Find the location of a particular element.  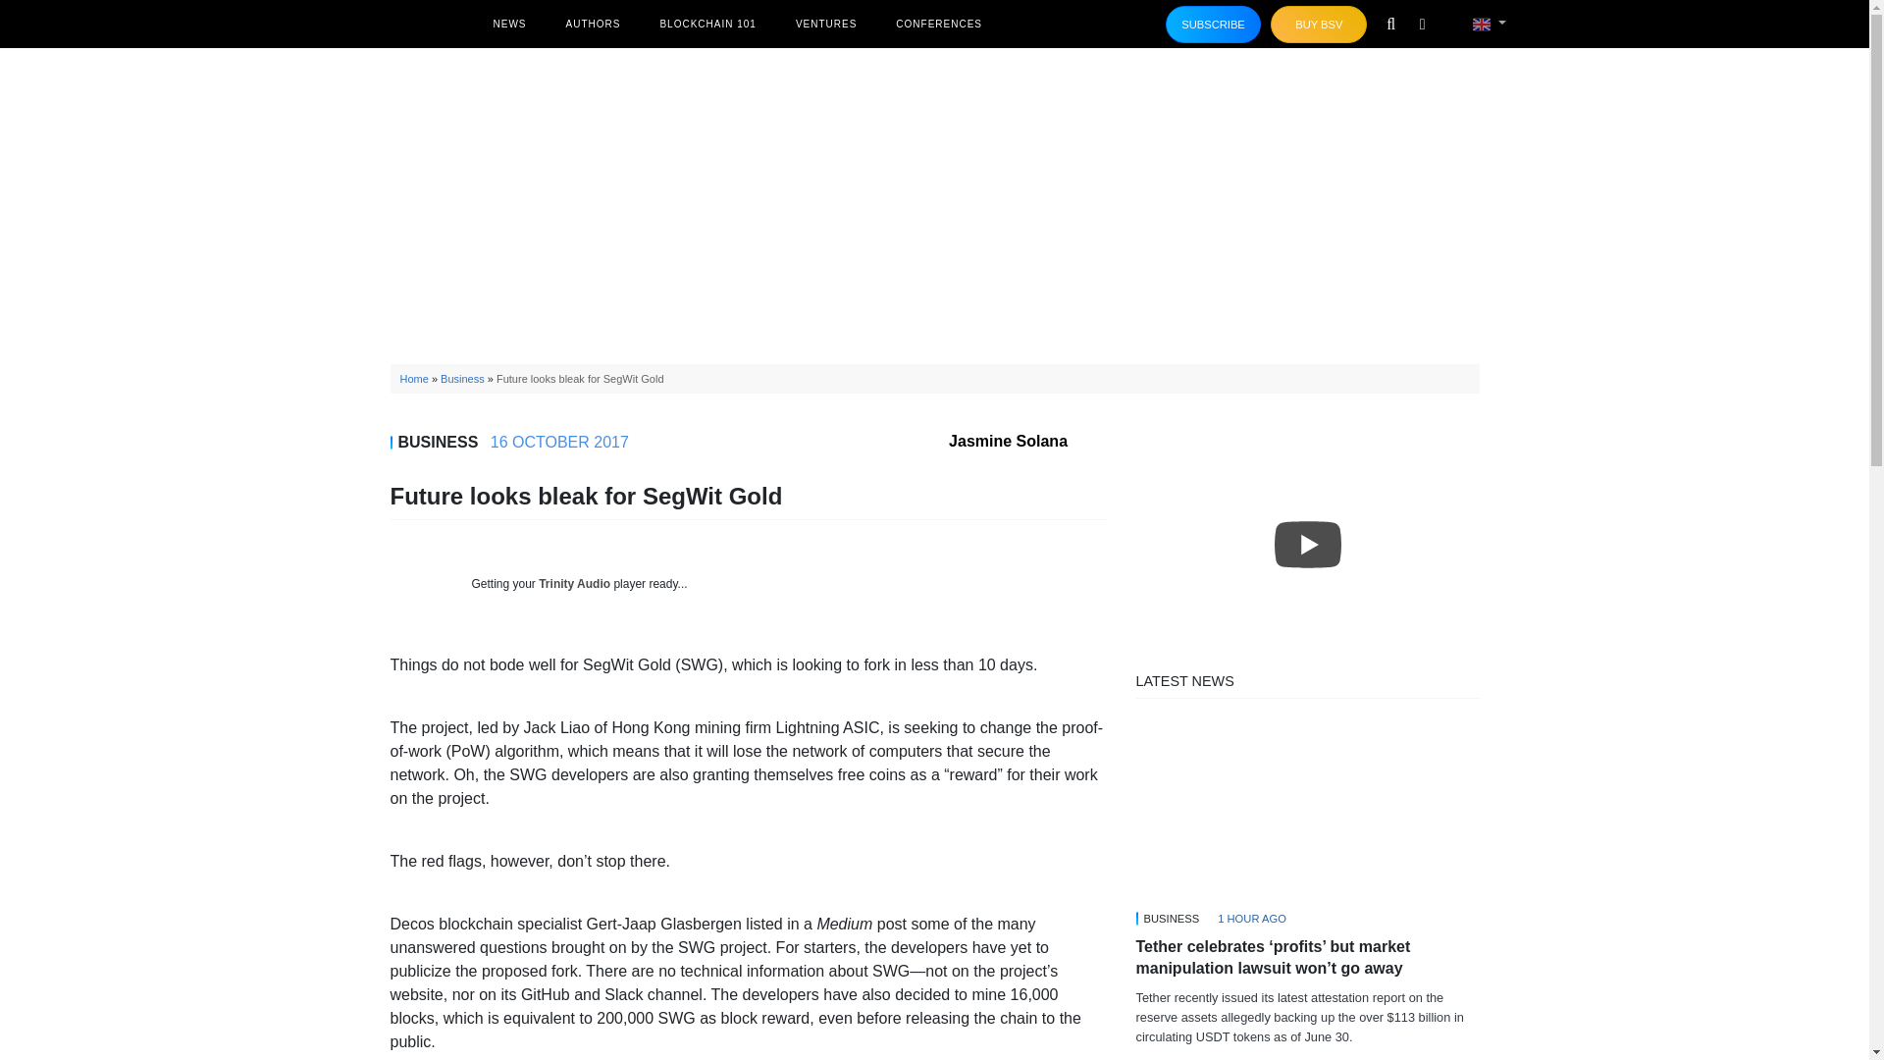

Business is located at coordinates (462, 379).